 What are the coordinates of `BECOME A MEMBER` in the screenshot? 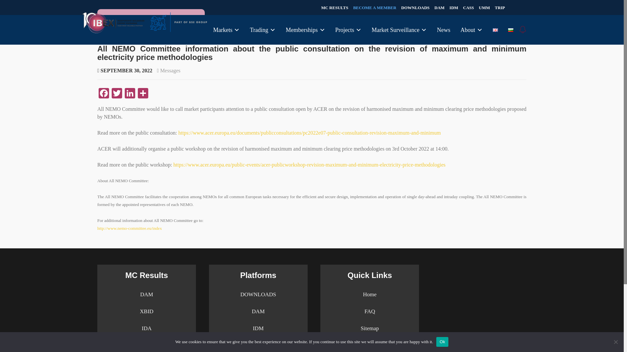 It's located at (374, 8).